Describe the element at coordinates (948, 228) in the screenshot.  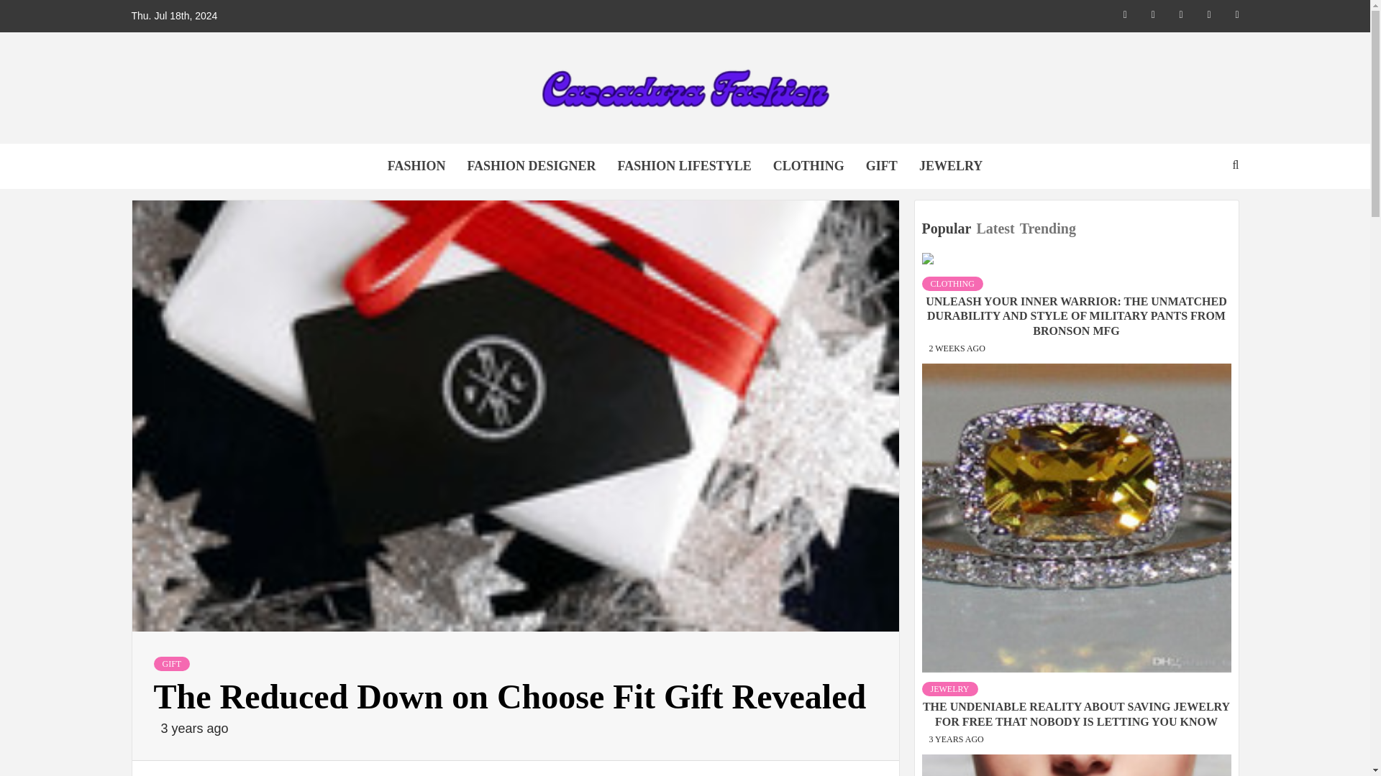
I see `Popular` at that location.